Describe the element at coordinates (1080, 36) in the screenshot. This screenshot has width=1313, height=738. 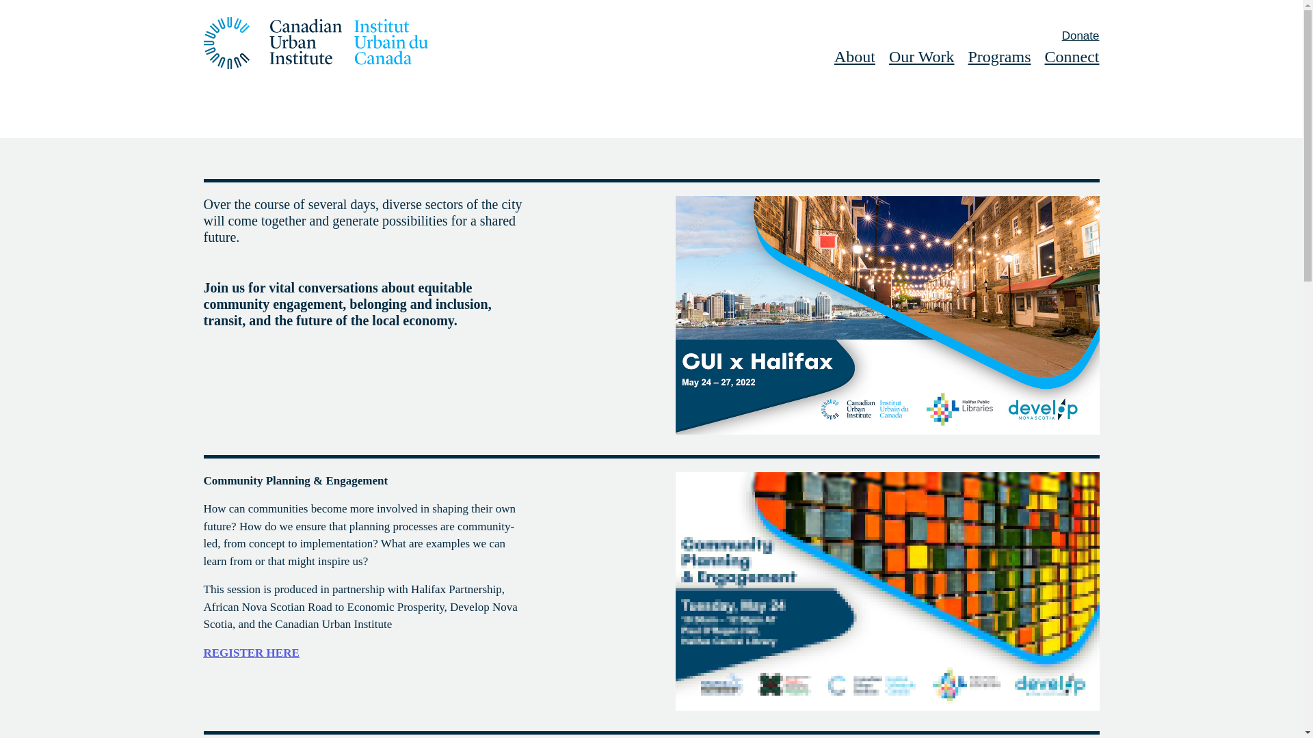
I see `Donate` at that location.